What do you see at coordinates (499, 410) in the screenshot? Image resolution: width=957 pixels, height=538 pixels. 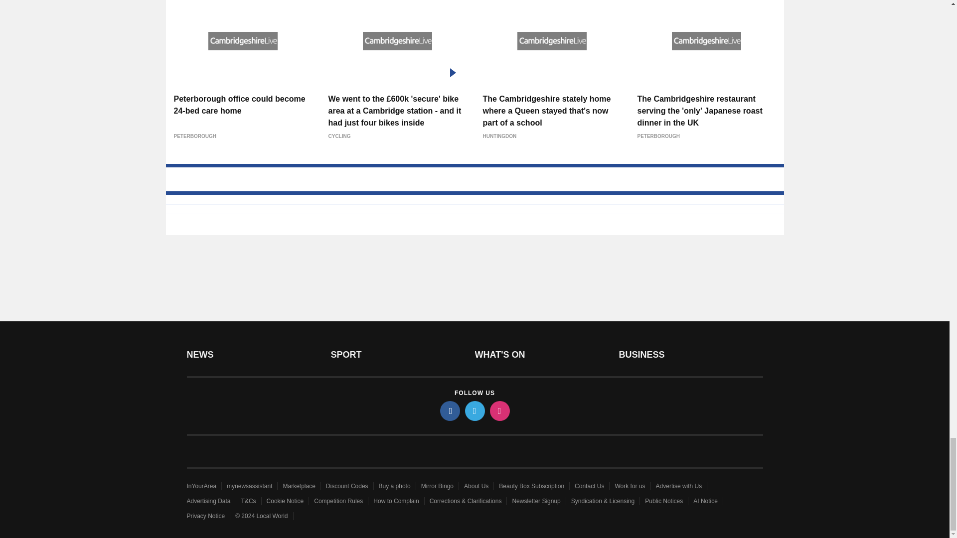 I see `instagram` at bounding box center [499, 410].